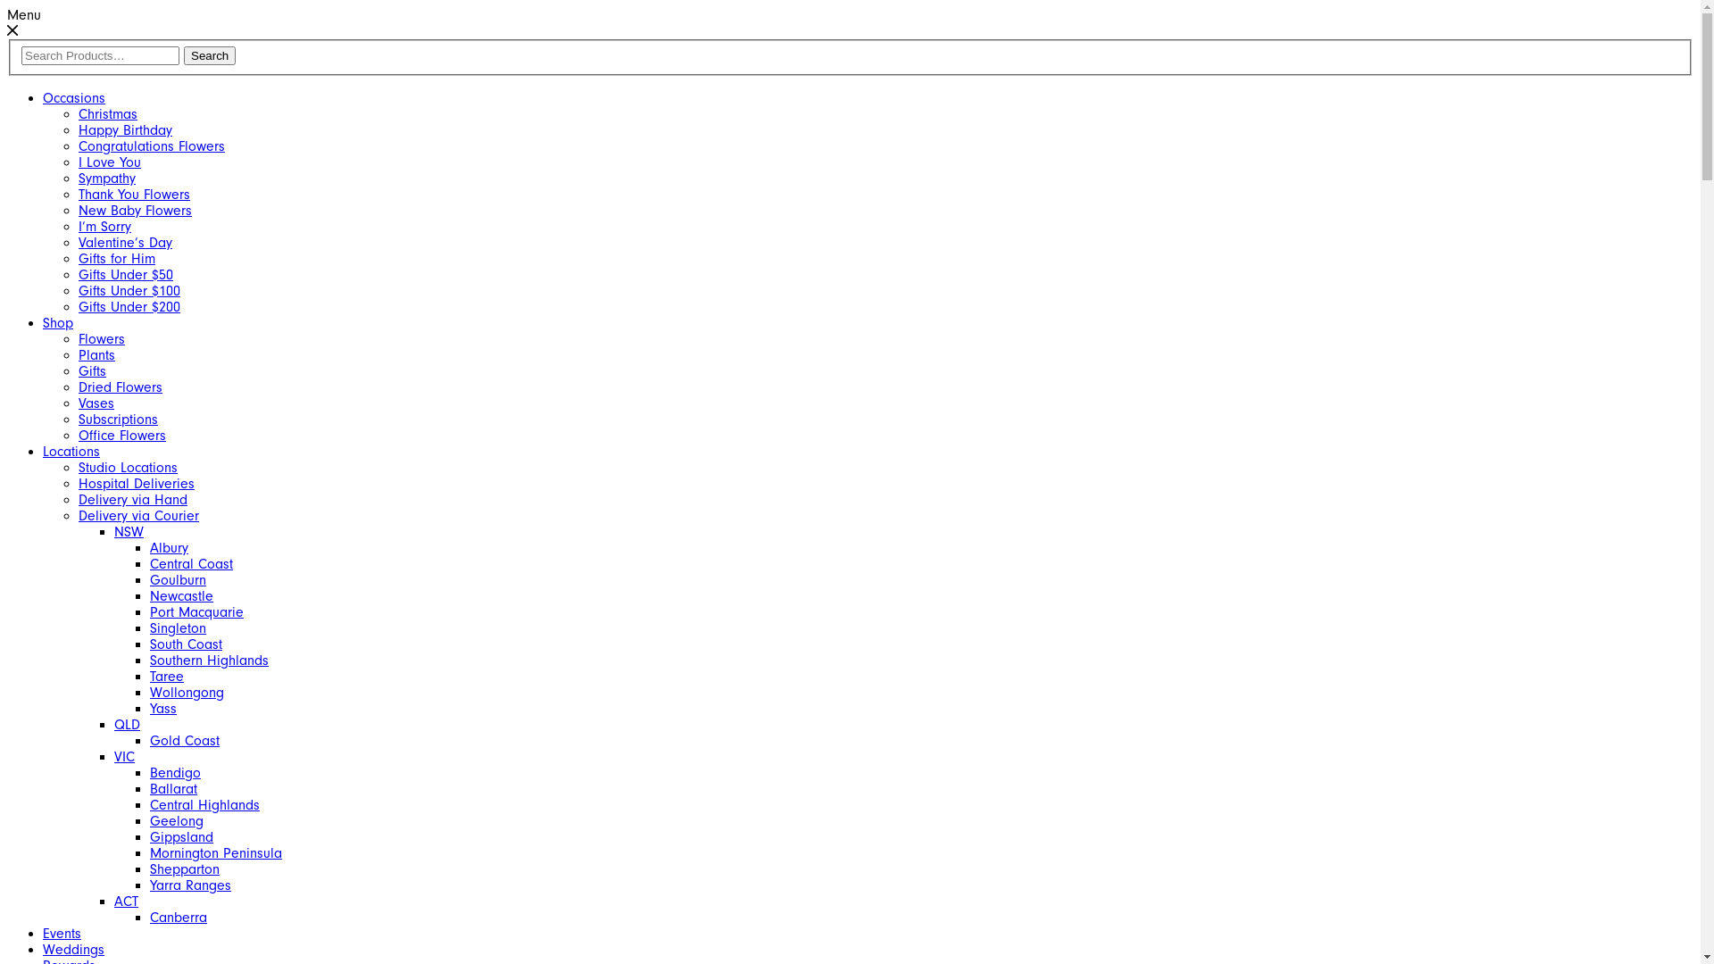 The width and height of the screenshot is (1714, 964). I want to click on Shop, so click(58, 323).